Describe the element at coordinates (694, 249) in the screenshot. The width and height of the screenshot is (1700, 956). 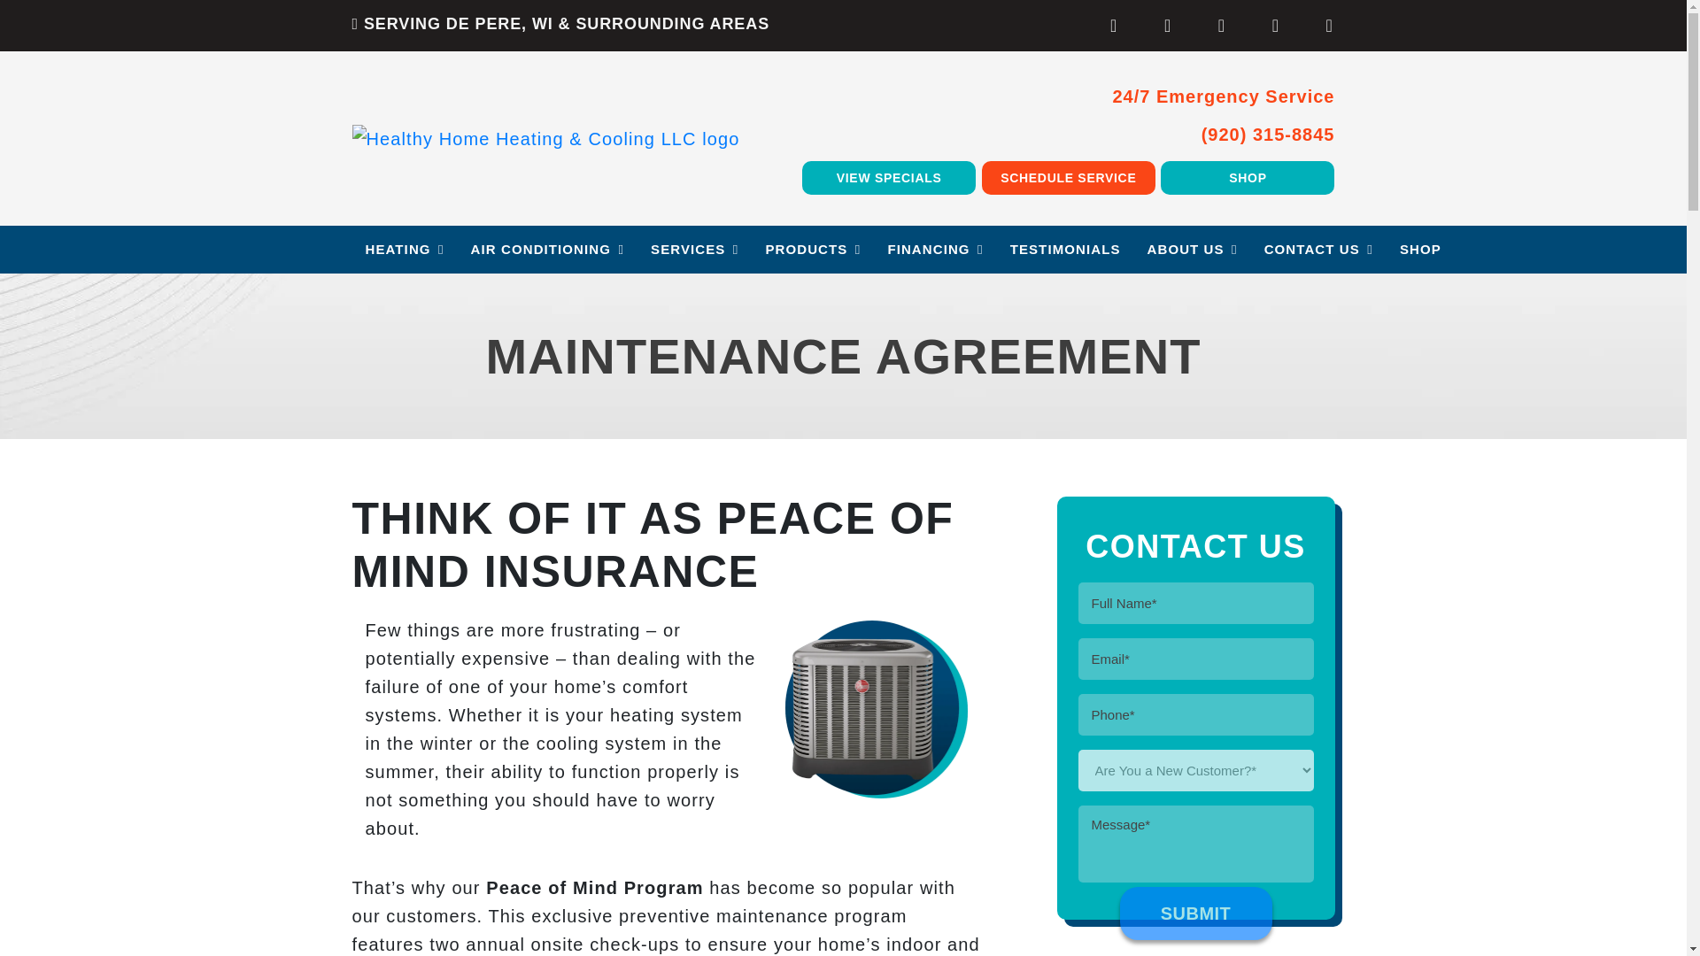
I see `SERVICES` at that location.